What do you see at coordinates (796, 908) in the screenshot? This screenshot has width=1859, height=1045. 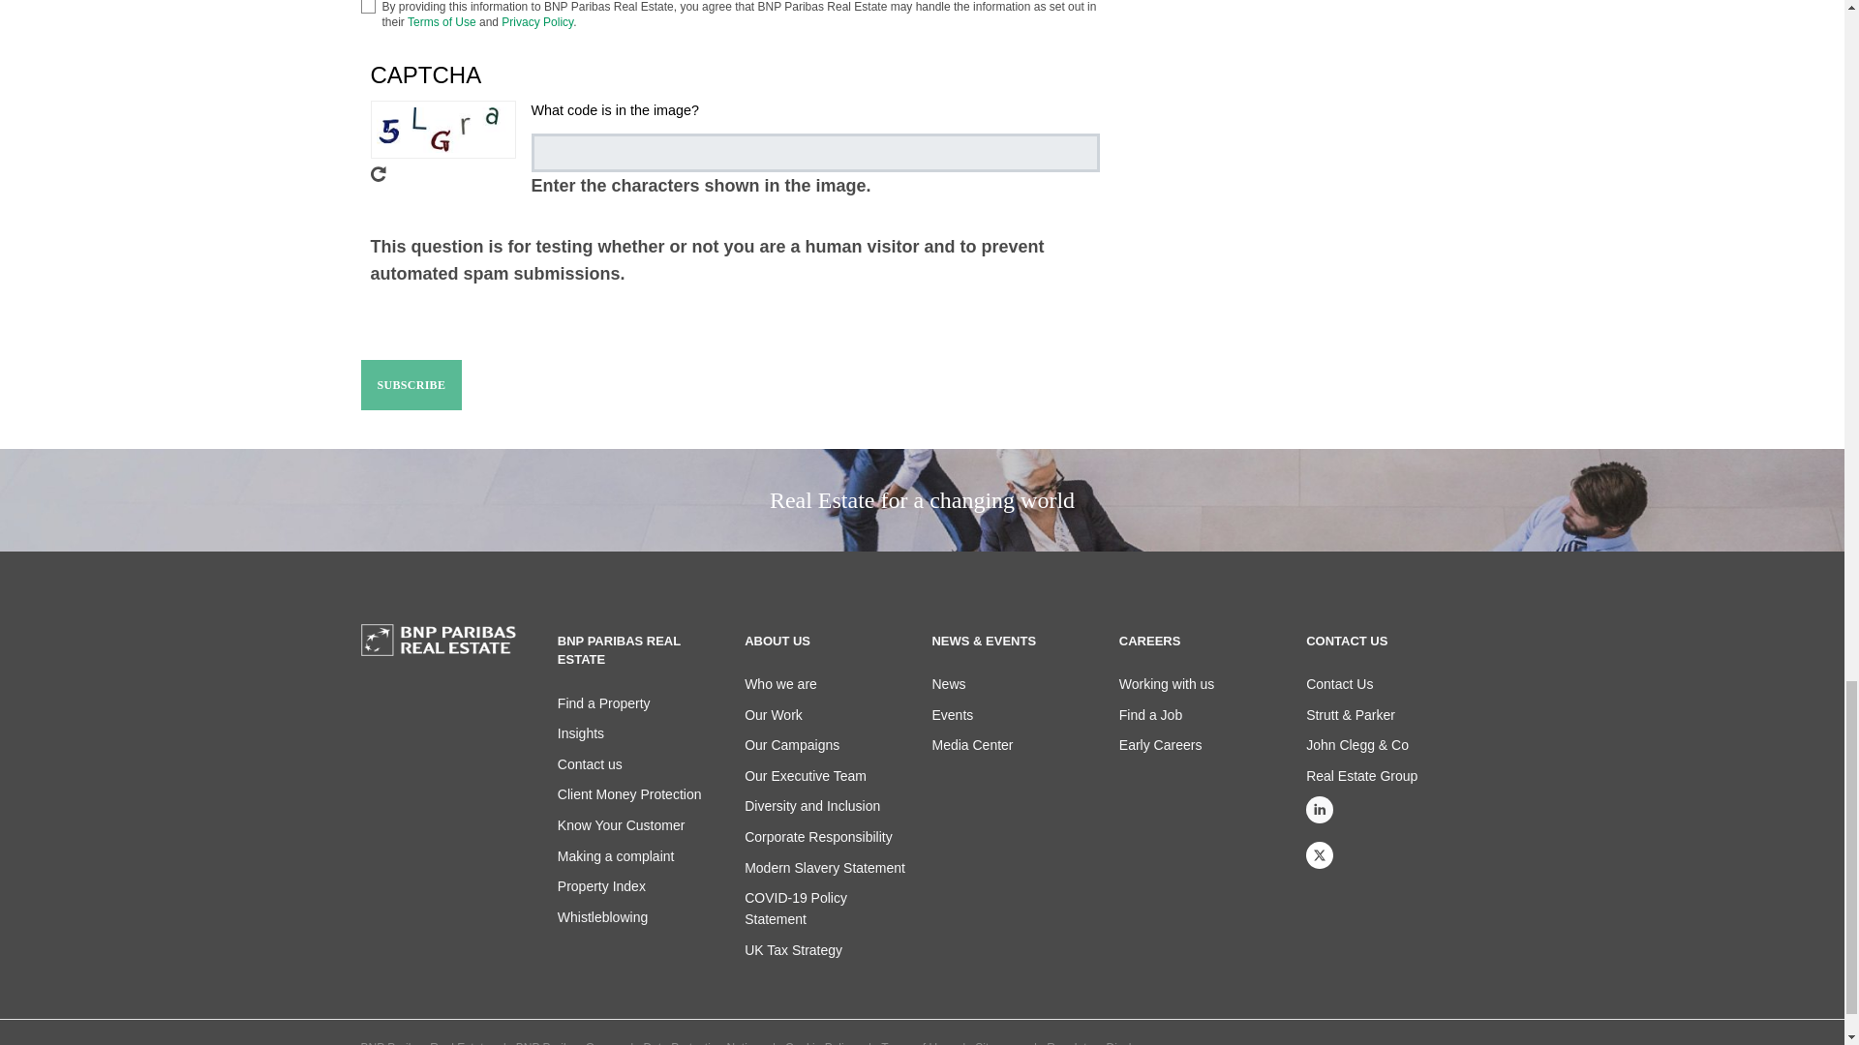 I see `COVID-19 Policy Statement` at bounding box center [796, 908].